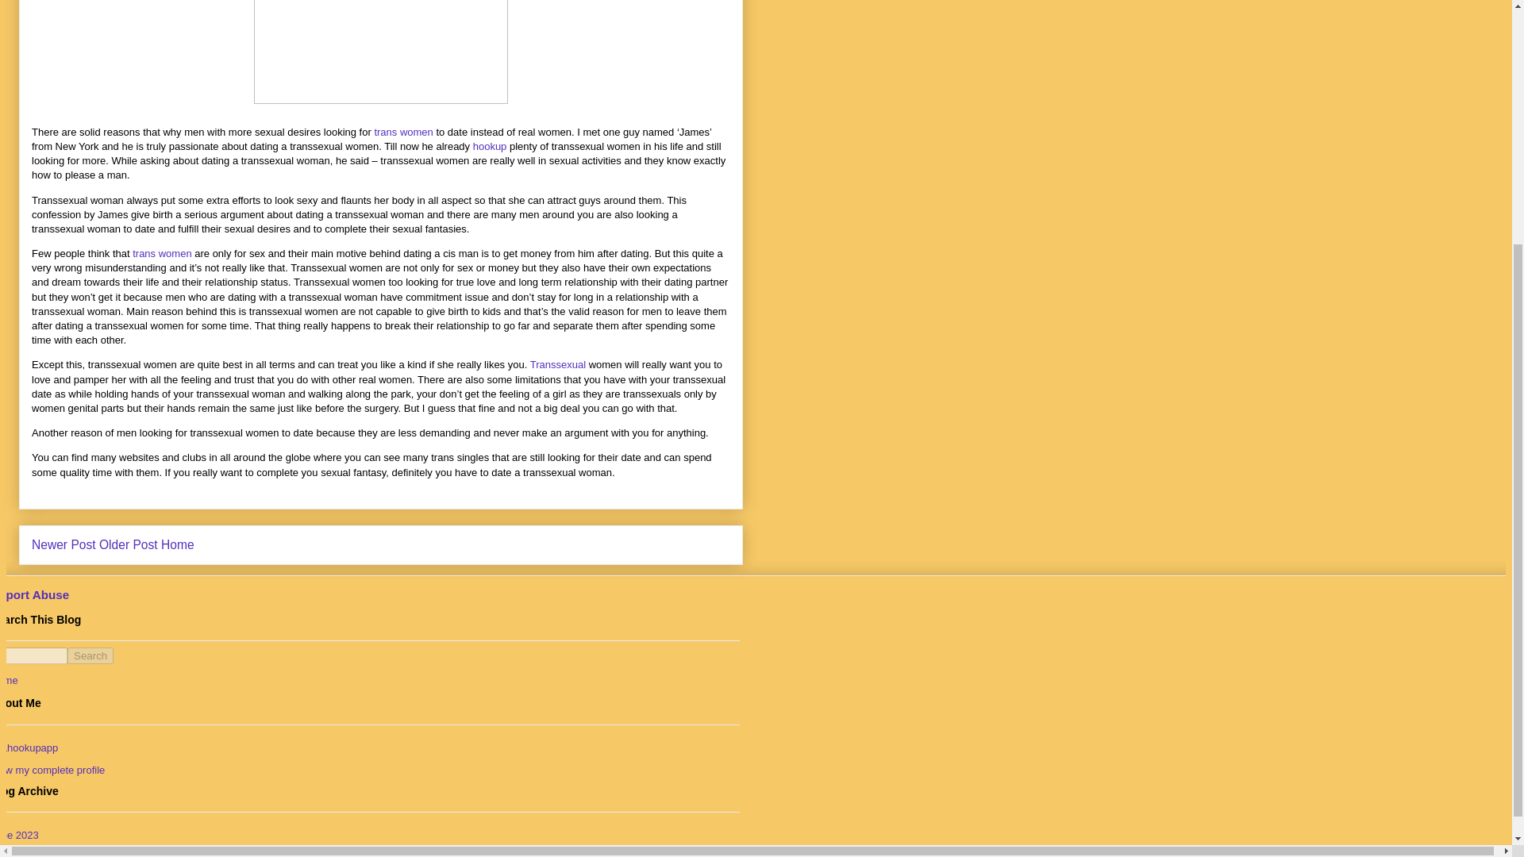 Image resolution: width=1524 pixels, height=857 pixels. What do you see at coordinates (129, 544) in the screenshot?
I see `Older Post` at bounding box center [129, 544].